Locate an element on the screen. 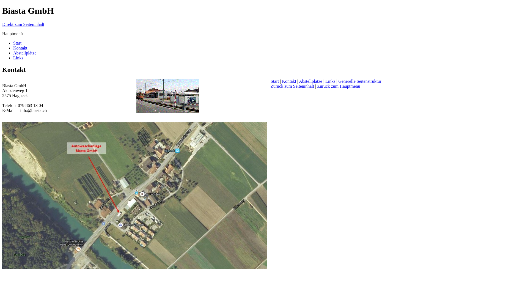 This screenshot has height=297, width=528. Start is located at coordinates (17, 43).